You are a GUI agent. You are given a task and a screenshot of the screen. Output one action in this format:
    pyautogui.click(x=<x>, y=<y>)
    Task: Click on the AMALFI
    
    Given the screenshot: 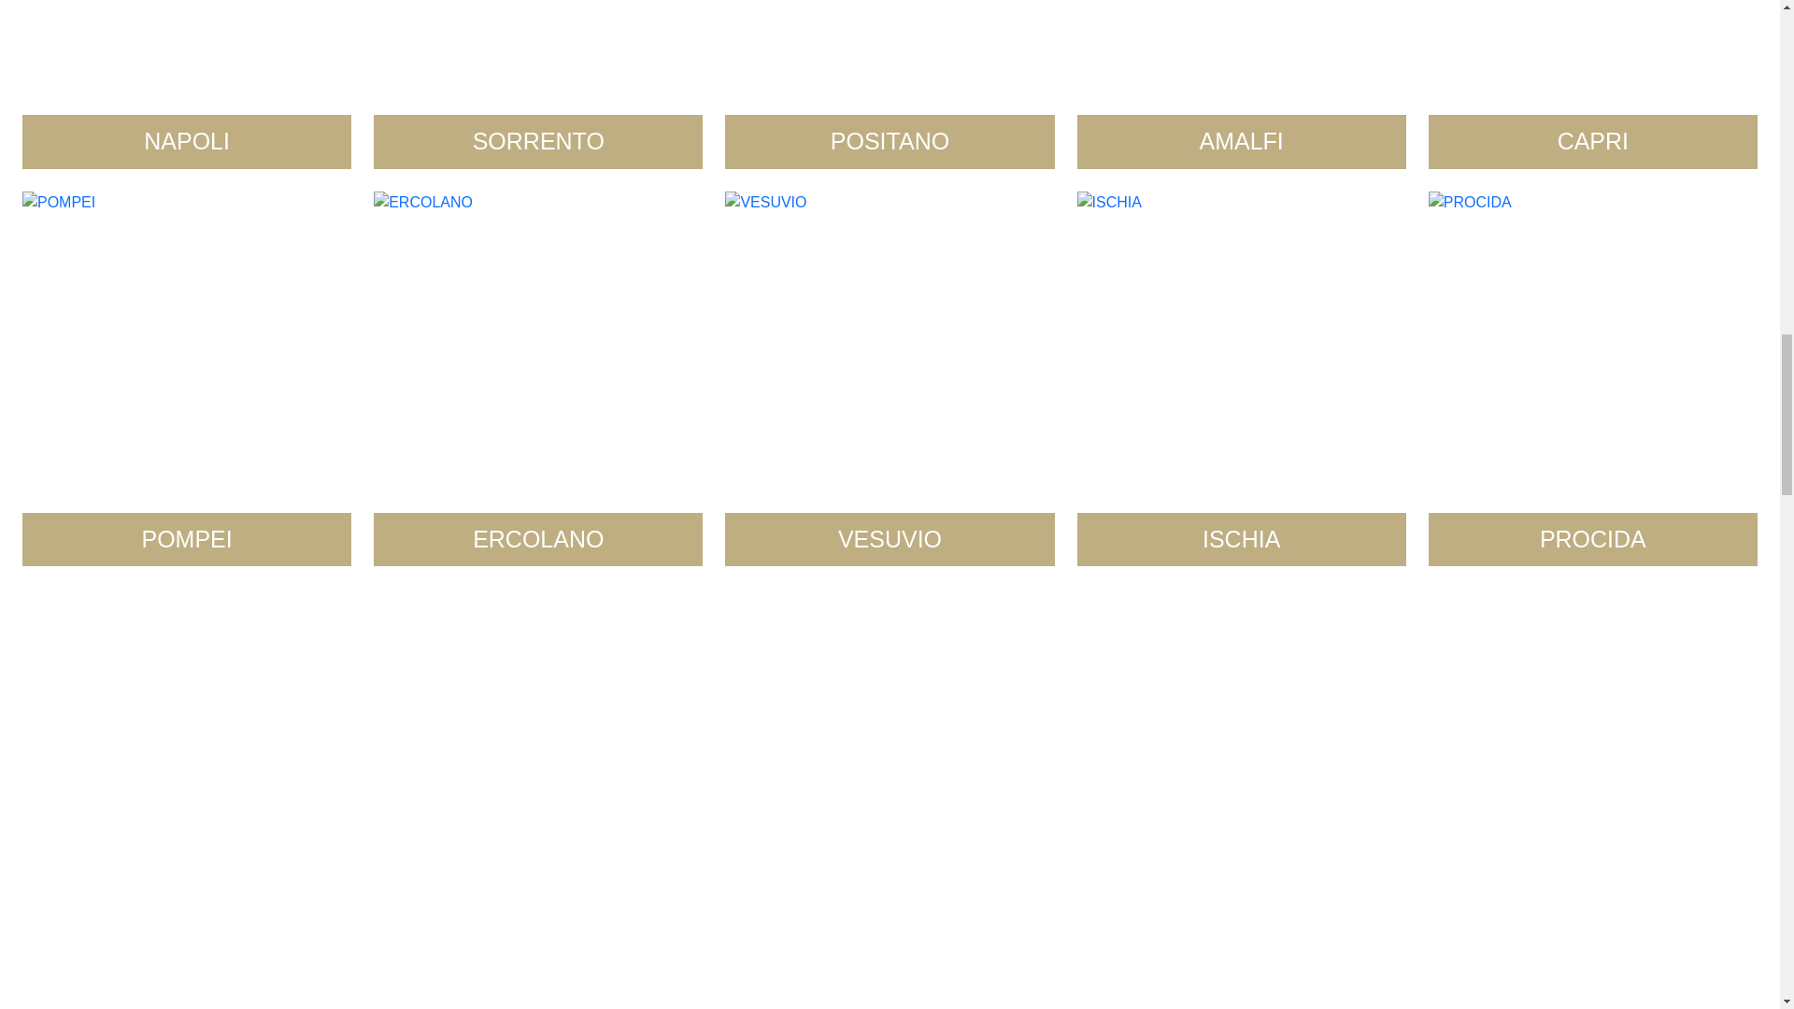 What is the action you would take?
    pyautogui.click(x=1242, y=84)
    